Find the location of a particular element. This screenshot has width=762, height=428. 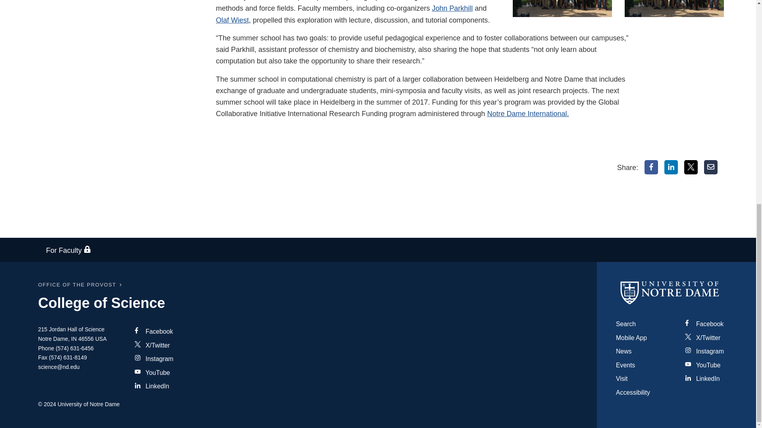

John Parkhill is located at coordinates (452, 8).